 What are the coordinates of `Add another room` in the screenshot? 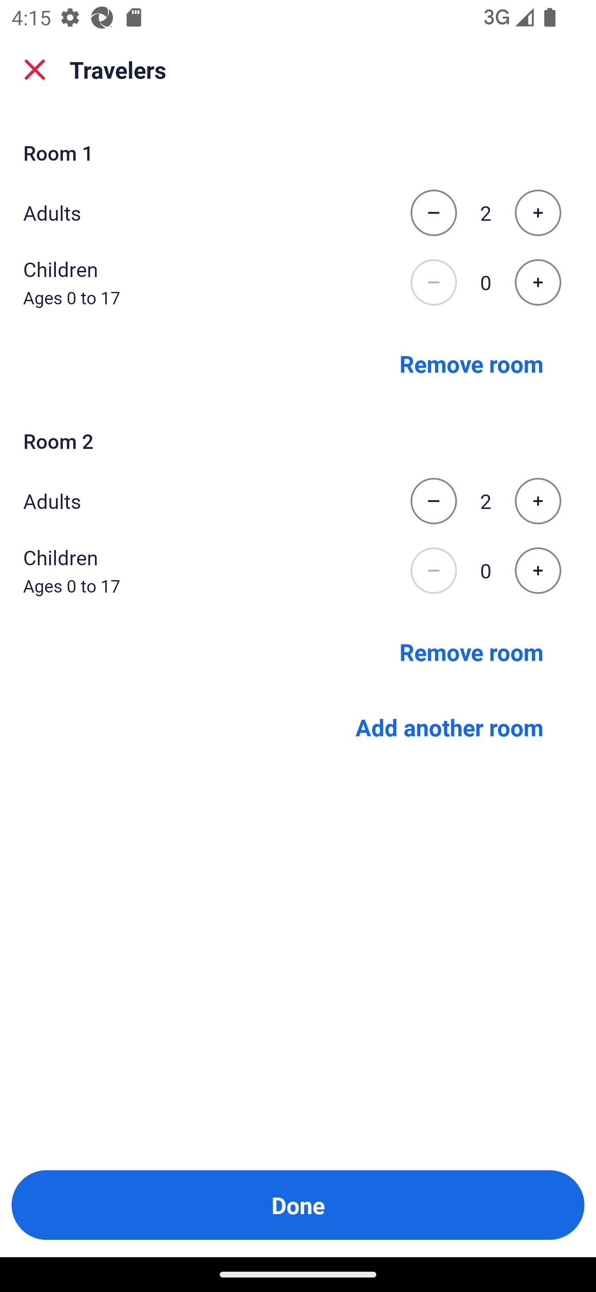 It's located at (449, 727).